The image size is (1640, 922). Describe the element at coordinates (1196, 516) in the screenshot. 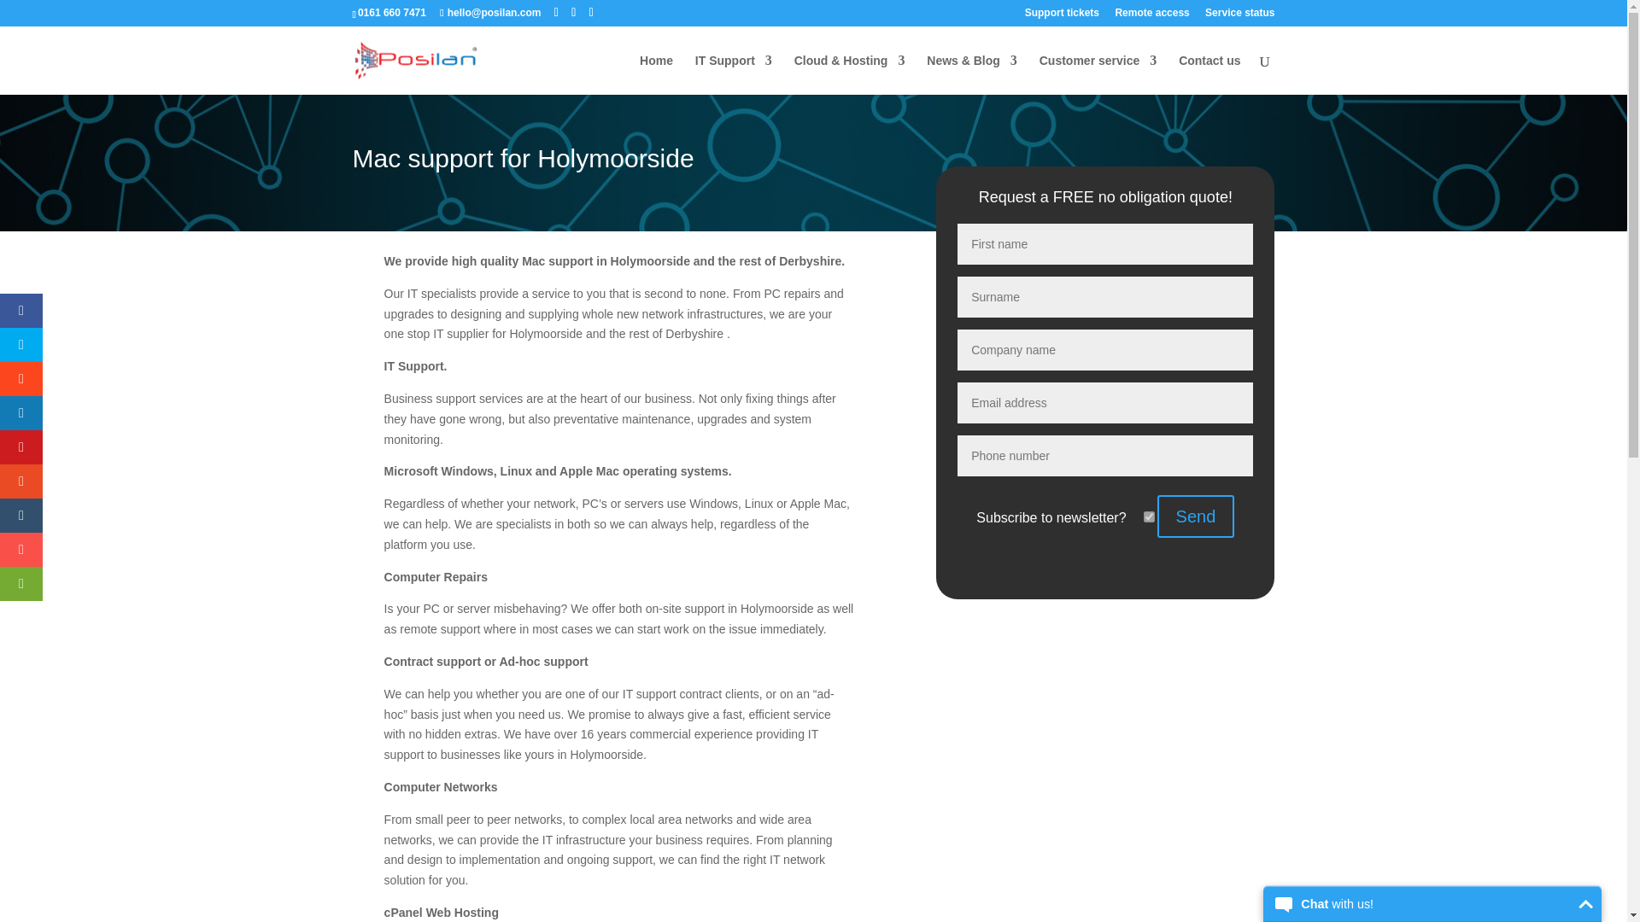

I see `Send` at that location.